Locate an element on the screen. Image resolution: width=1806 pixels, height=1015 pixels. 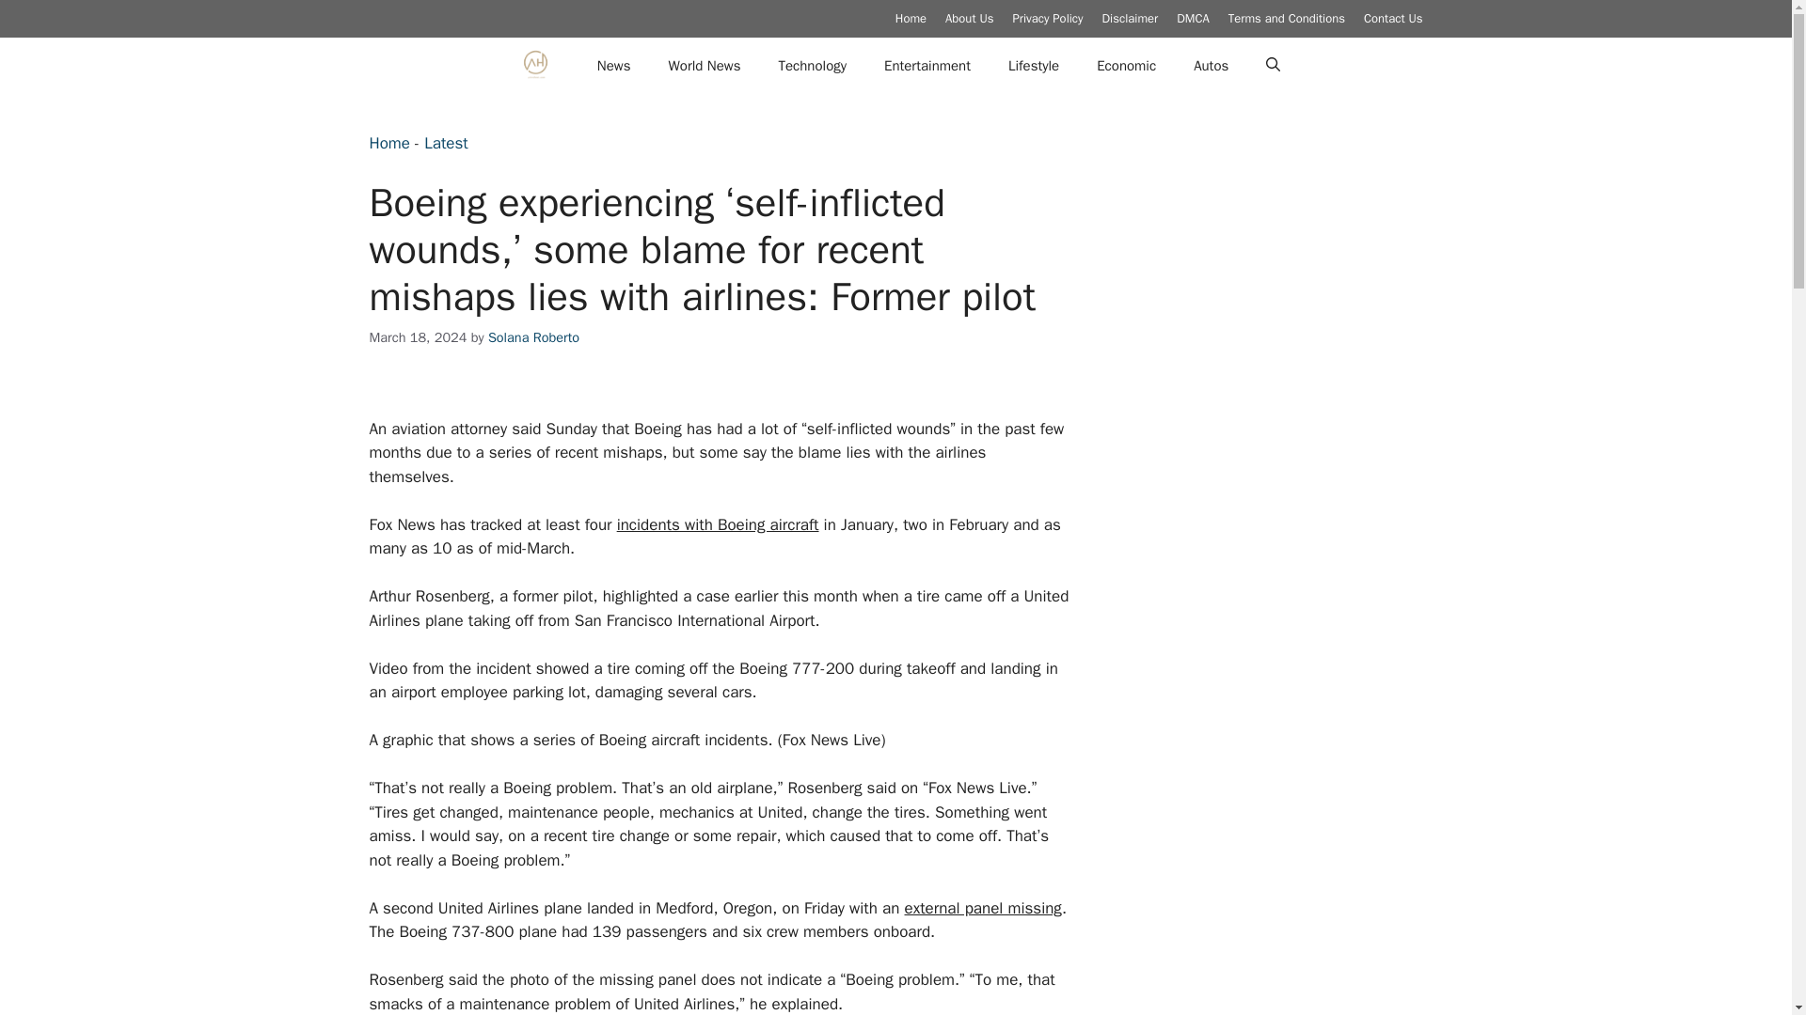
News is located at coordinates (613, 66).